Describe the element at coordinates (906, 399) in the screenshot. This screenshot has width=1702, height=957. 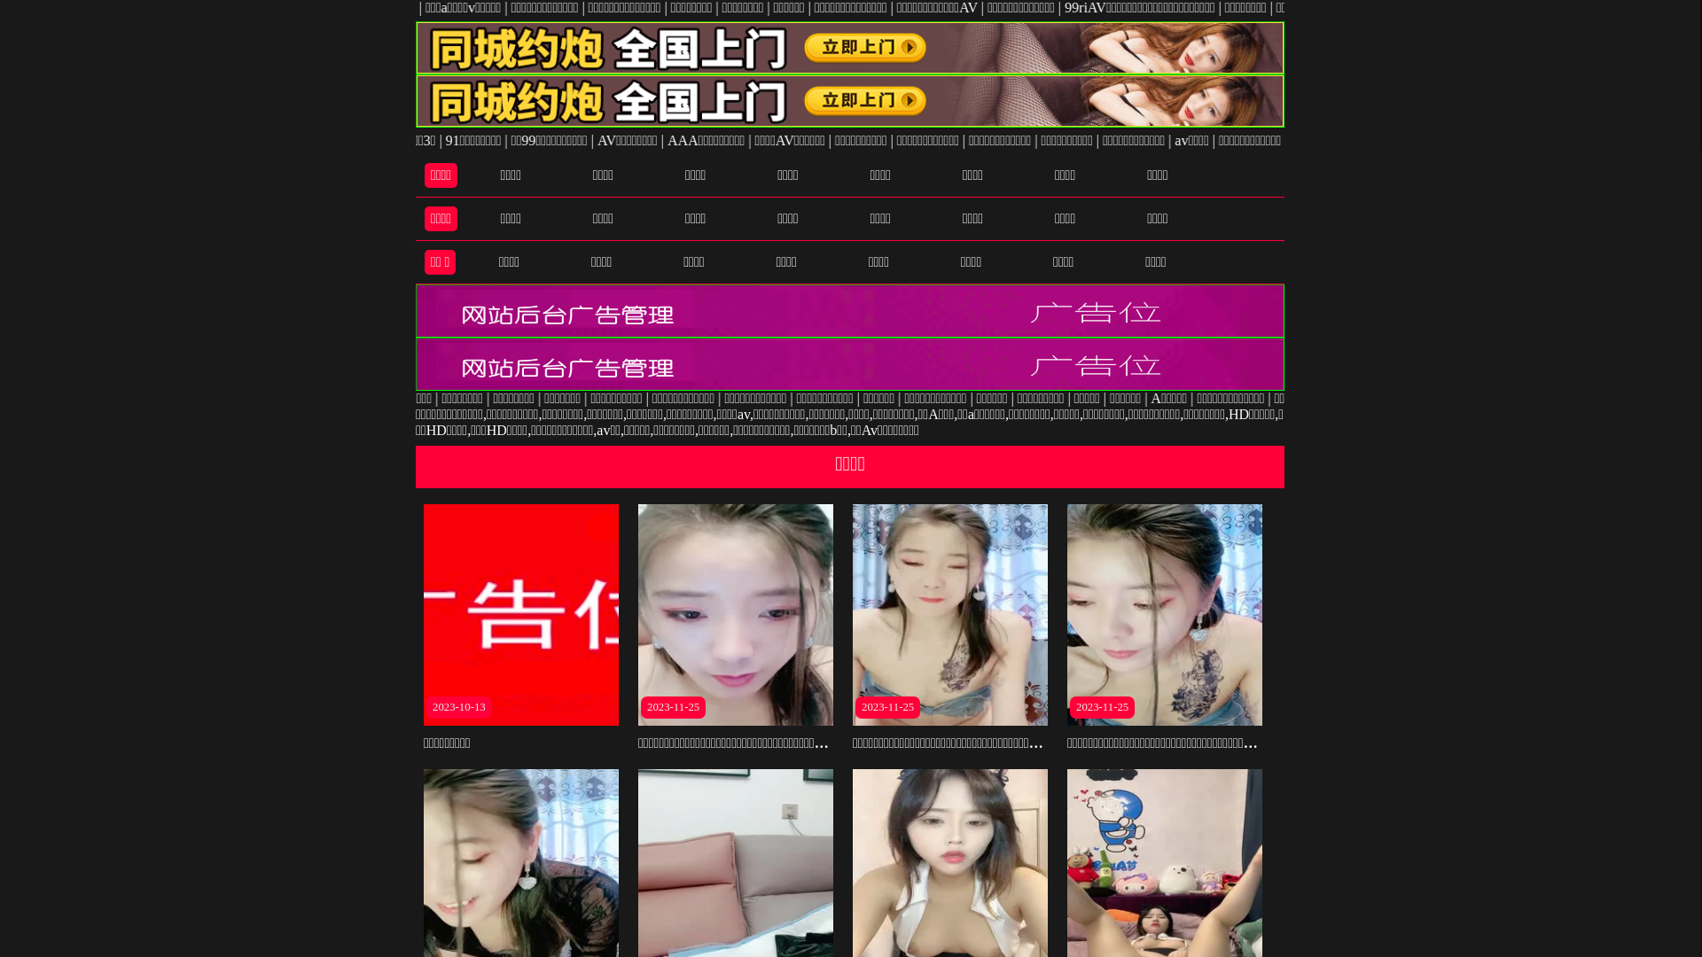
I see `|` at that location.